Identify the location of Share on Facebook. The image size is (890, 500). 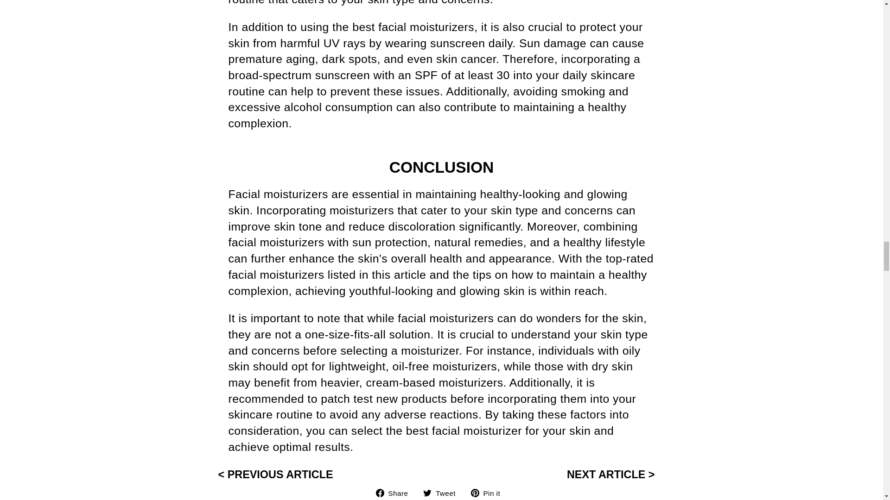
(395, 493).